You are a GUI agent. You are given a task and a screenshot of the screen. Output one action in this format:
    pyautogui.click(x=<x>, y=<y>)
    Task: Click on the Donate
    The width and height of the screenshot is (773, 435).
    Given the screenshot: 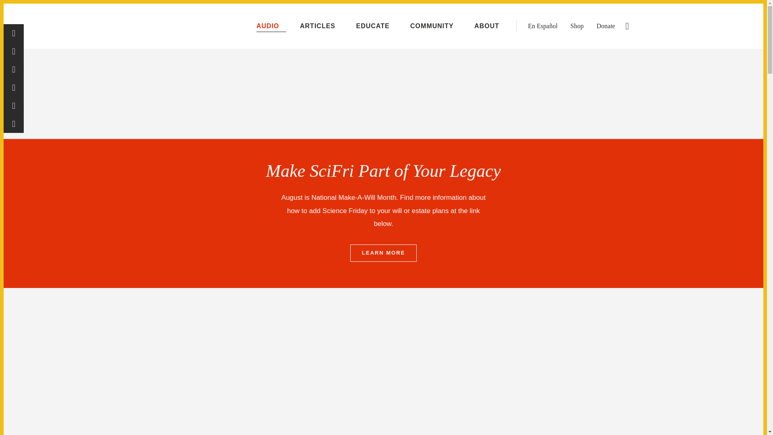 What is the action you would take?
    pyautogui.click(x=606, y=26)
    